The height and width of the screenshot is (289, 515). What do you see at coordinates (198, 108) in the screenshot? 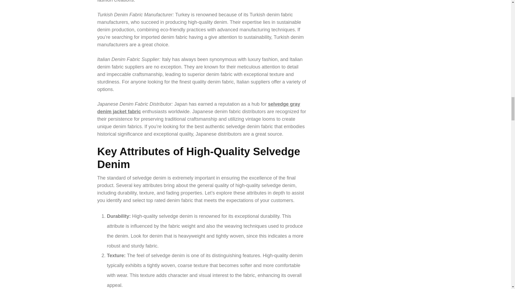
I see `selvedge gray denim jacket fabric` at bounding box center [198, 108].